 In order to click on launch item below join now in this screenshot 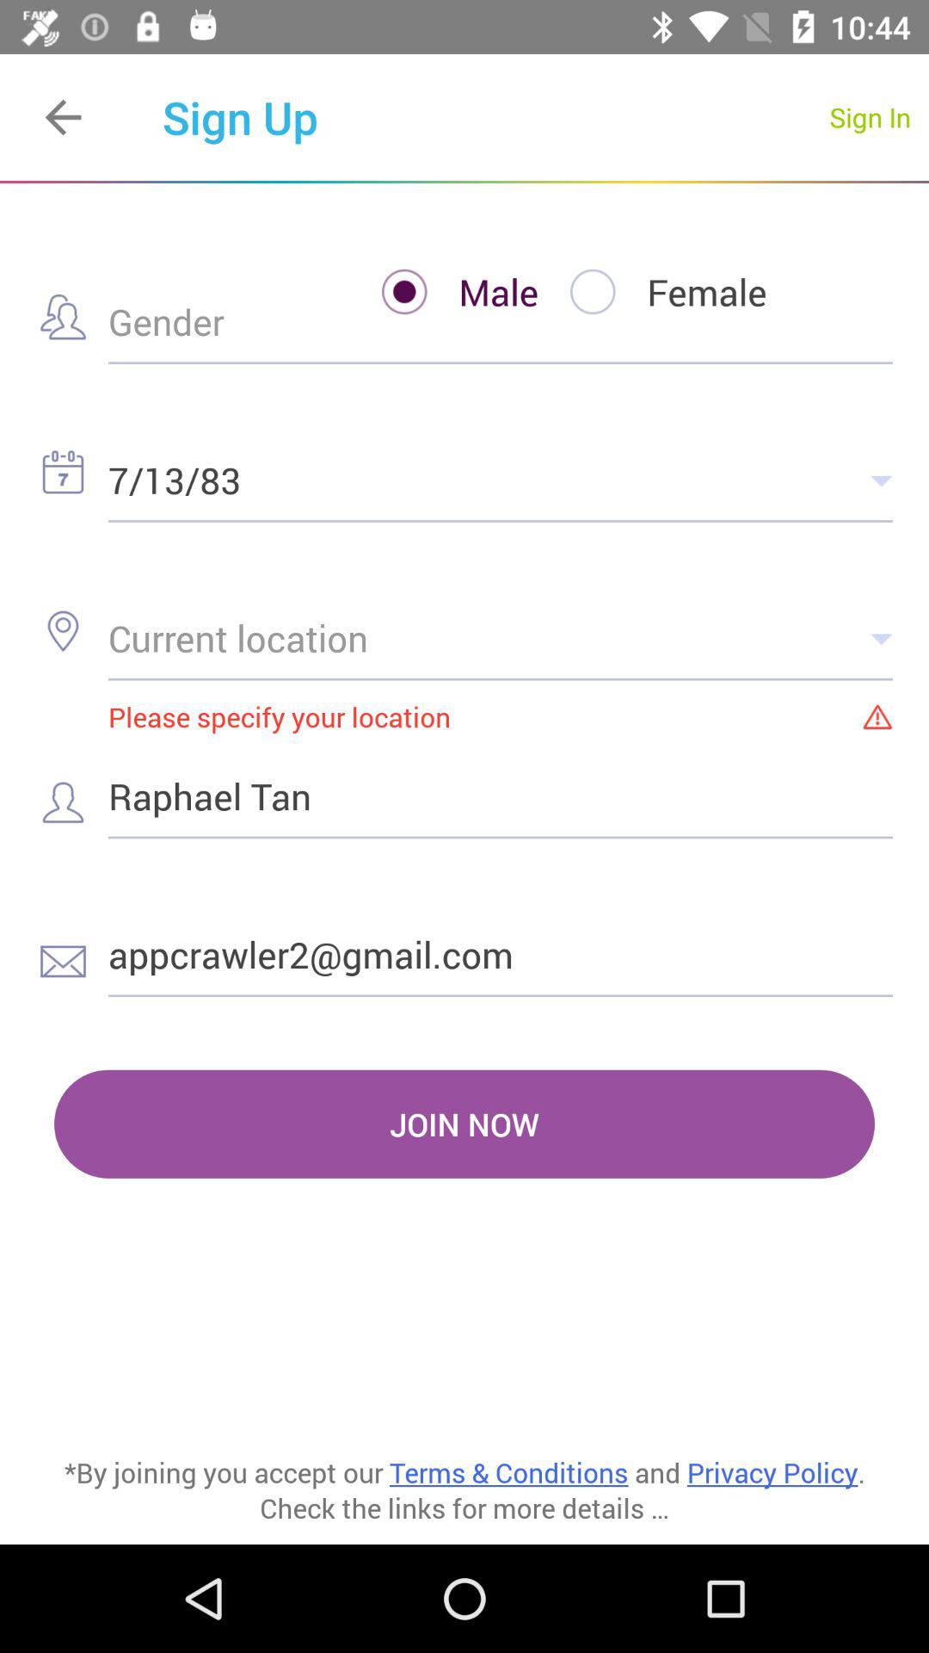, I will do `click(464, 1360)`.